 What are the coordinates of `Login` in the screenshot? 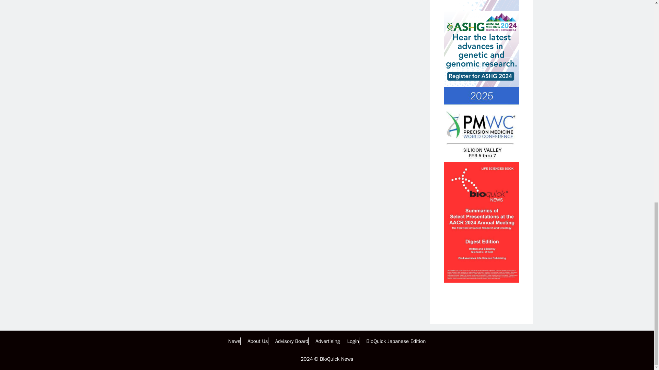 It's located at (353, 341).